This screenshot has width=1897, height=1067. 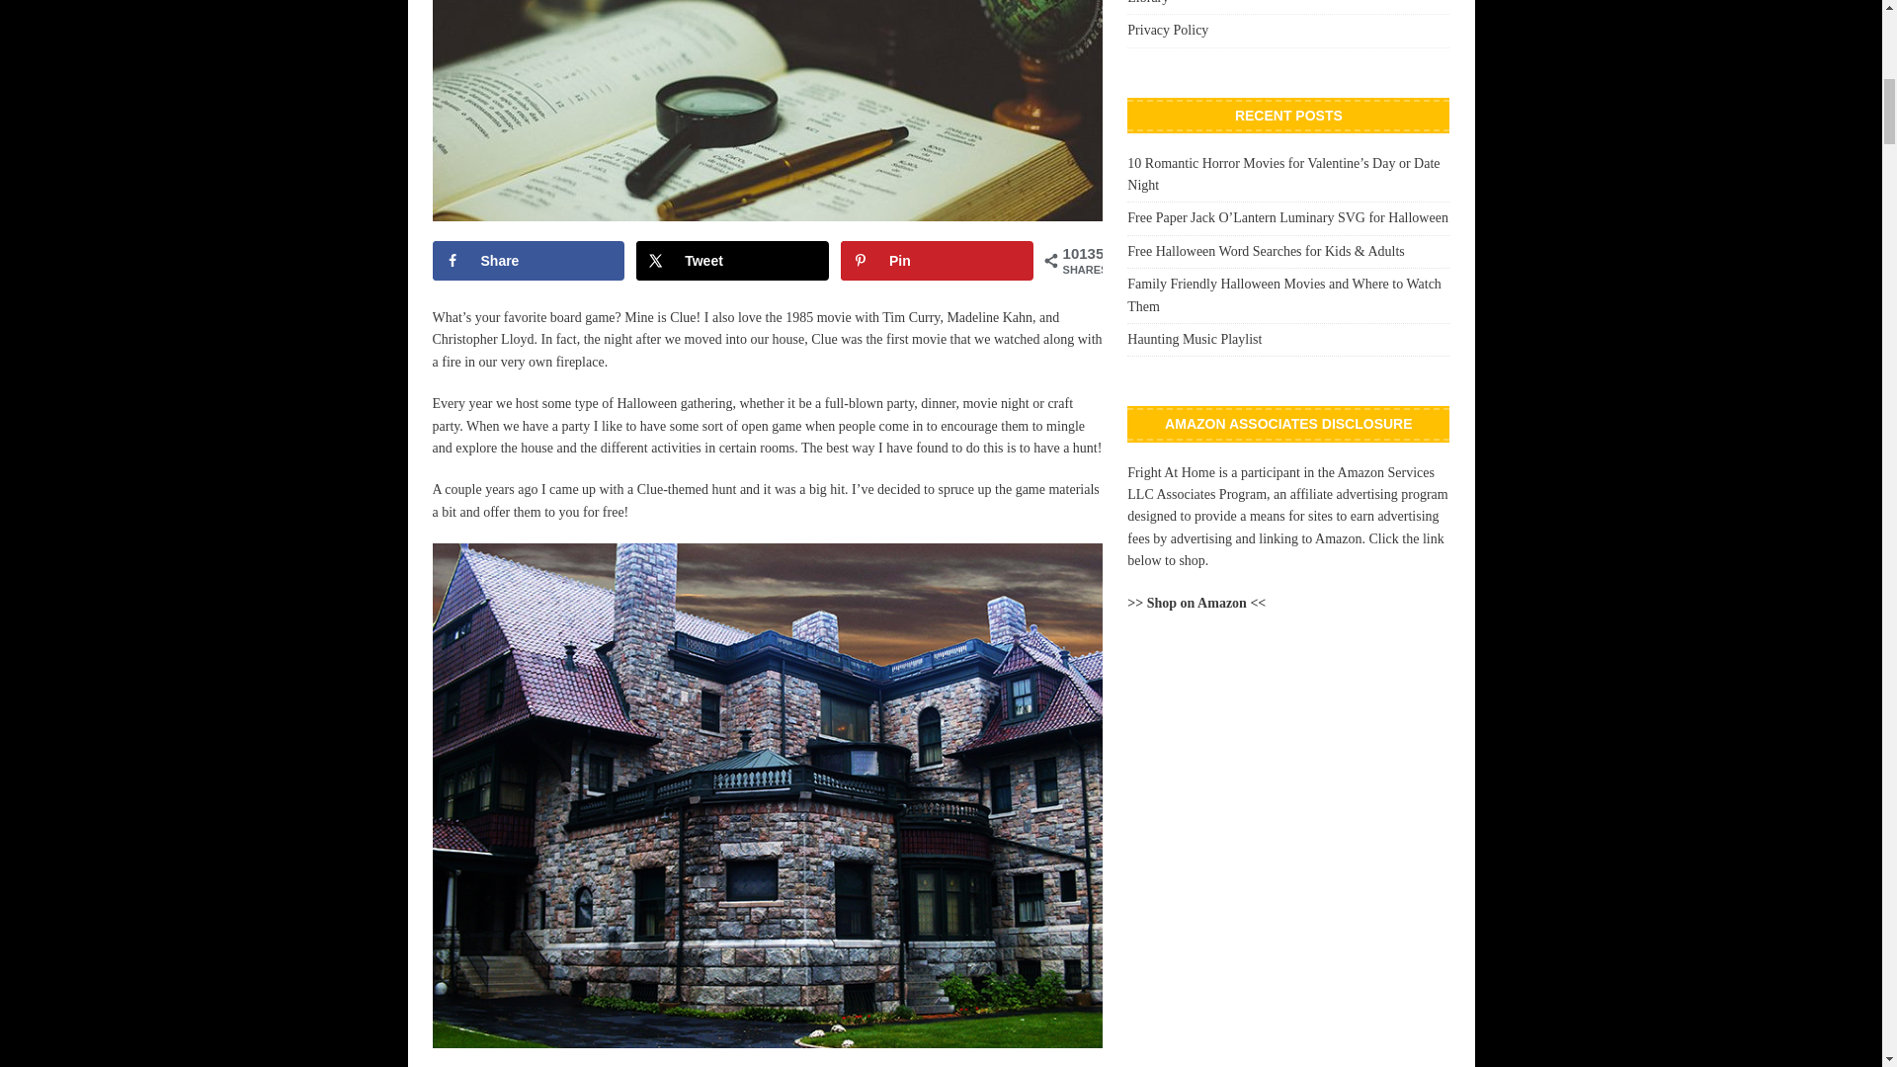 What do you see at coordinates (529, 261) in the screenshot?
I see `Share on Facebook` at bounding box center [529, 261].